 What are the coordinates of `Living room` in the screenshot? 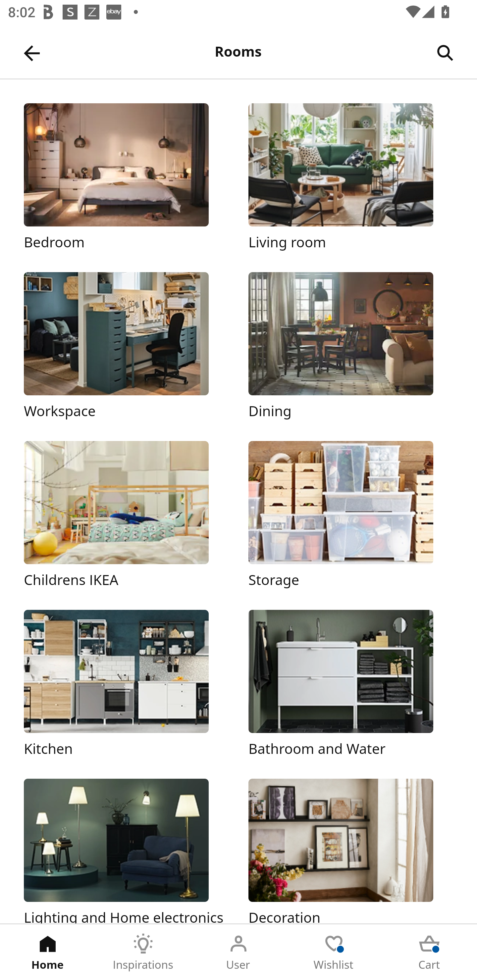 It's located at (351, 177).